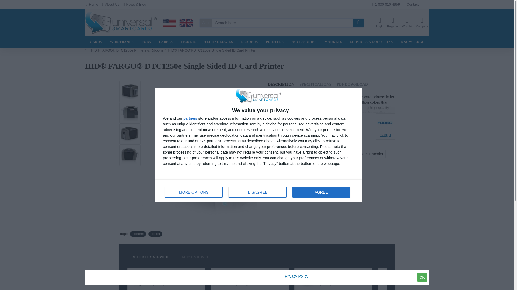  Describe the element at coordinates (92, 5) in the screenshot. I see `Home` at that location.